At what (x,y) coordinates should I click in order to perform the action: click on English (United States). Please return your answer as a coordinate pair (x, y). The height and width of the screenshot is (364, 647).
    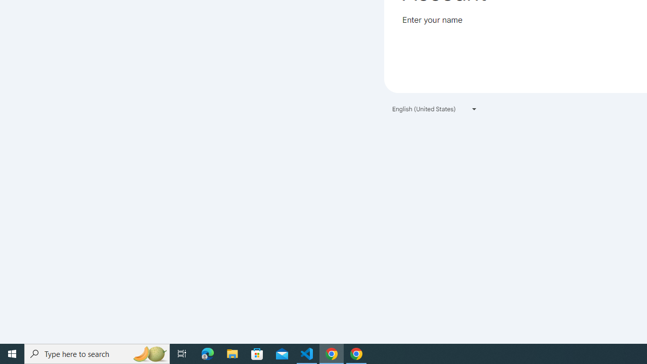
    Looking at the image, I should click on (435, 108).